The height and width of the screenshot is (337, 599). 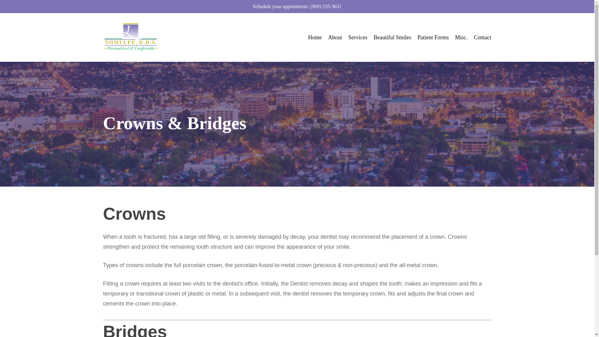 I want to click on Beautiful Smiles, so click(x=392, y=37).